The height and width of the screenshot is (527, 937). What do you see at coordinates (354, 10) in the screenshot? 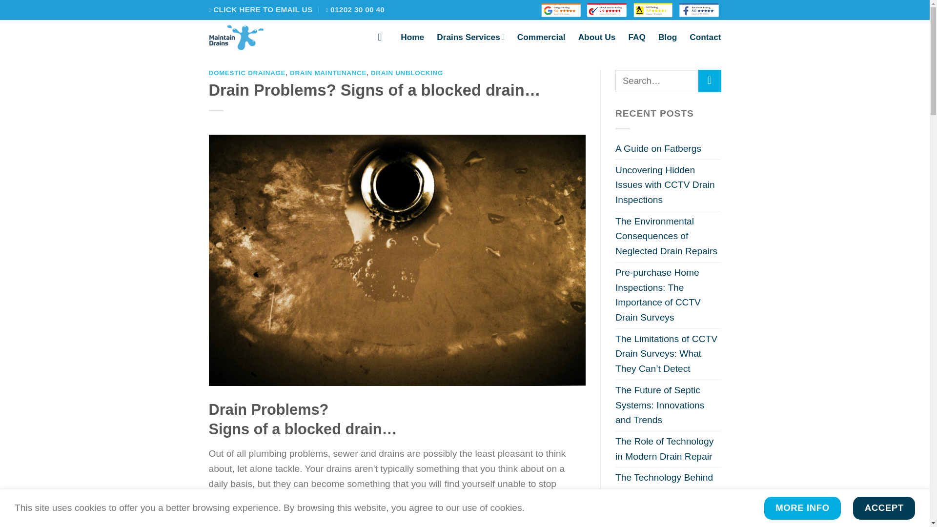
I see `01202 30 00 40` at bounding box center [354, 10].